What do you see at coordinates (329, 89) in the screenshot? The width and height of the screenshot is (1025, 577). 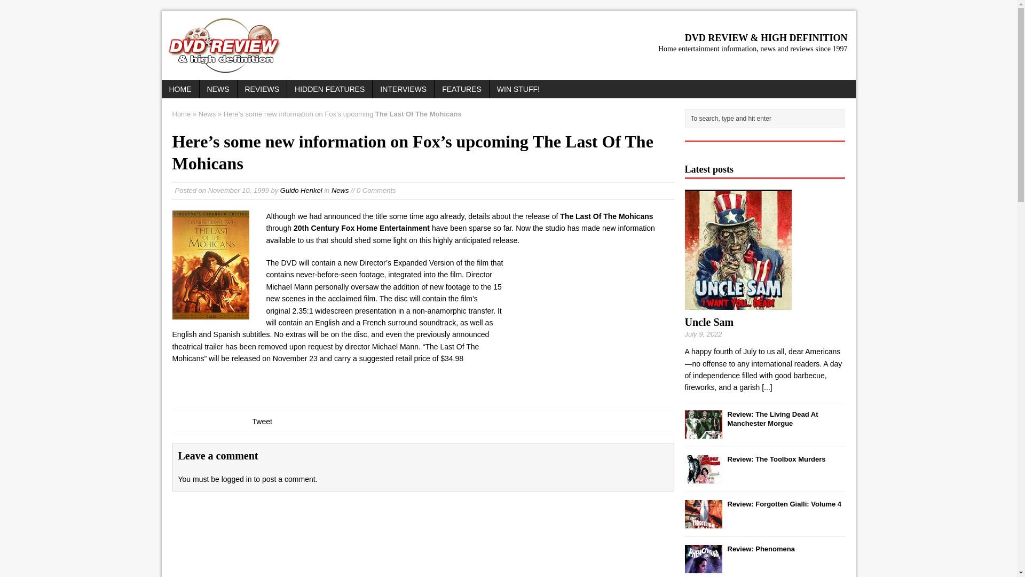 I see `HIDDEN FEATURES` at bounding box center [329, 89].